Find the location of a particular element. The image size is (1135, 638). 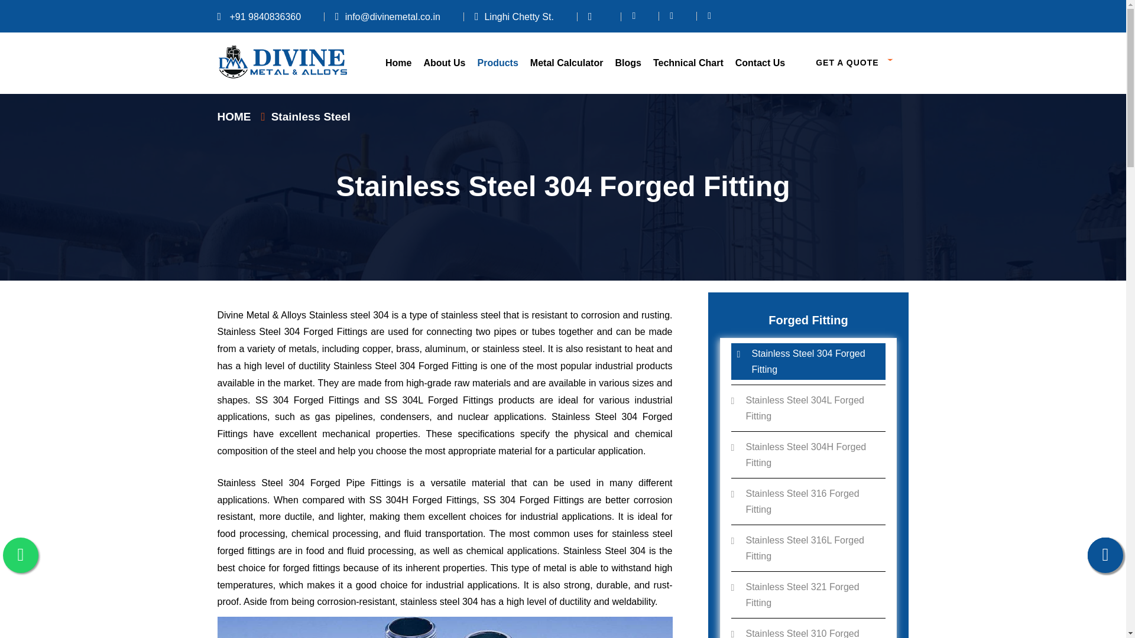

Products is located at coordinates (498, 63).